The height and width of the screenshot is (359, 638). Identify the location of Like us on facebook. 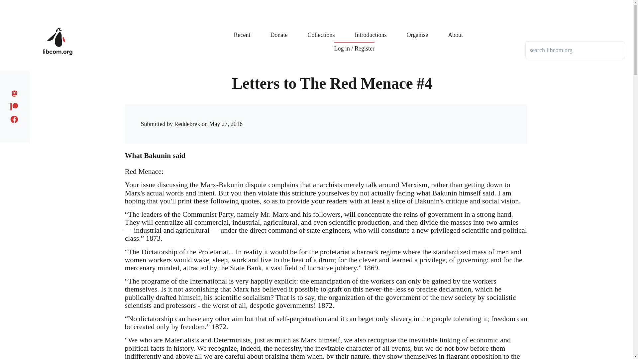
(16, 118).